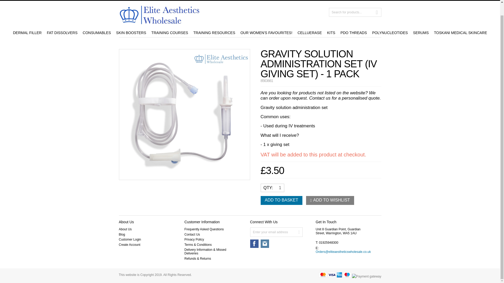 This screenshot has width=504, height=283. Describe the element at coordinates (280, 1) in the screenshot. I see `YOUR ACCOUNT` at that location.